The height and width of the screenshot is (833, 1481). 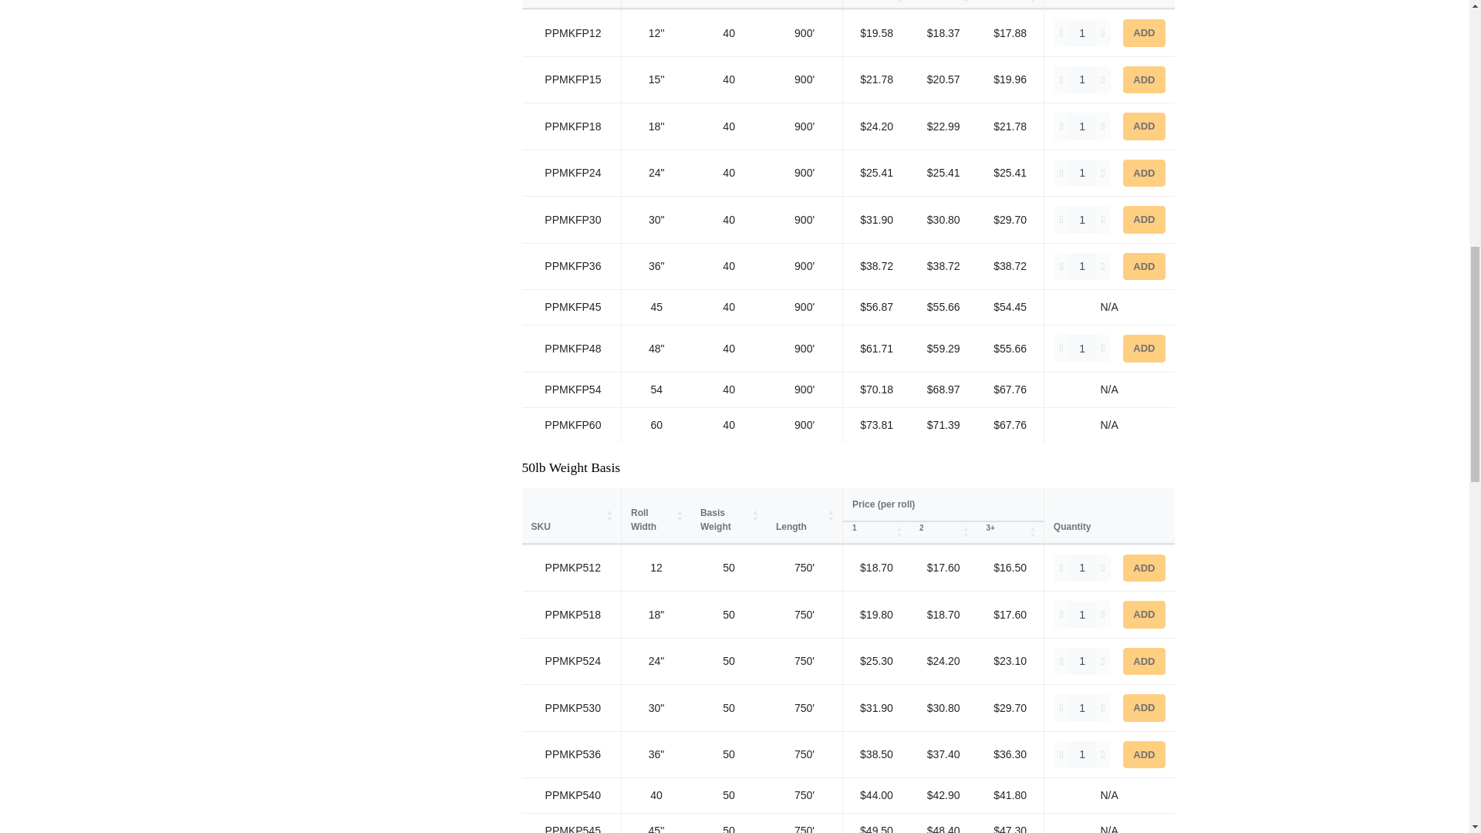 I want to click on Add, so click(x=1143, y=614).